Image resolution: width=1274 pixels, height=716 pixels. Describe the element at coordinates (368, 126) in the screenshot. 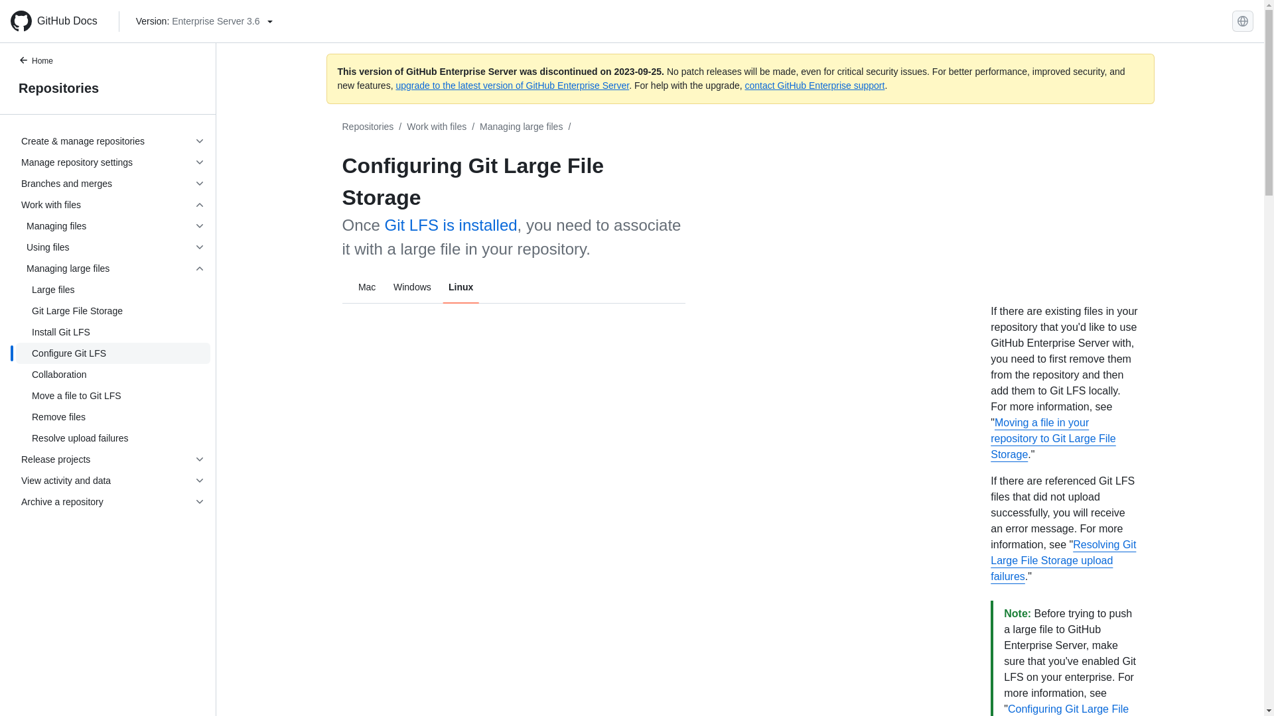

I see `Repositories` at that location.